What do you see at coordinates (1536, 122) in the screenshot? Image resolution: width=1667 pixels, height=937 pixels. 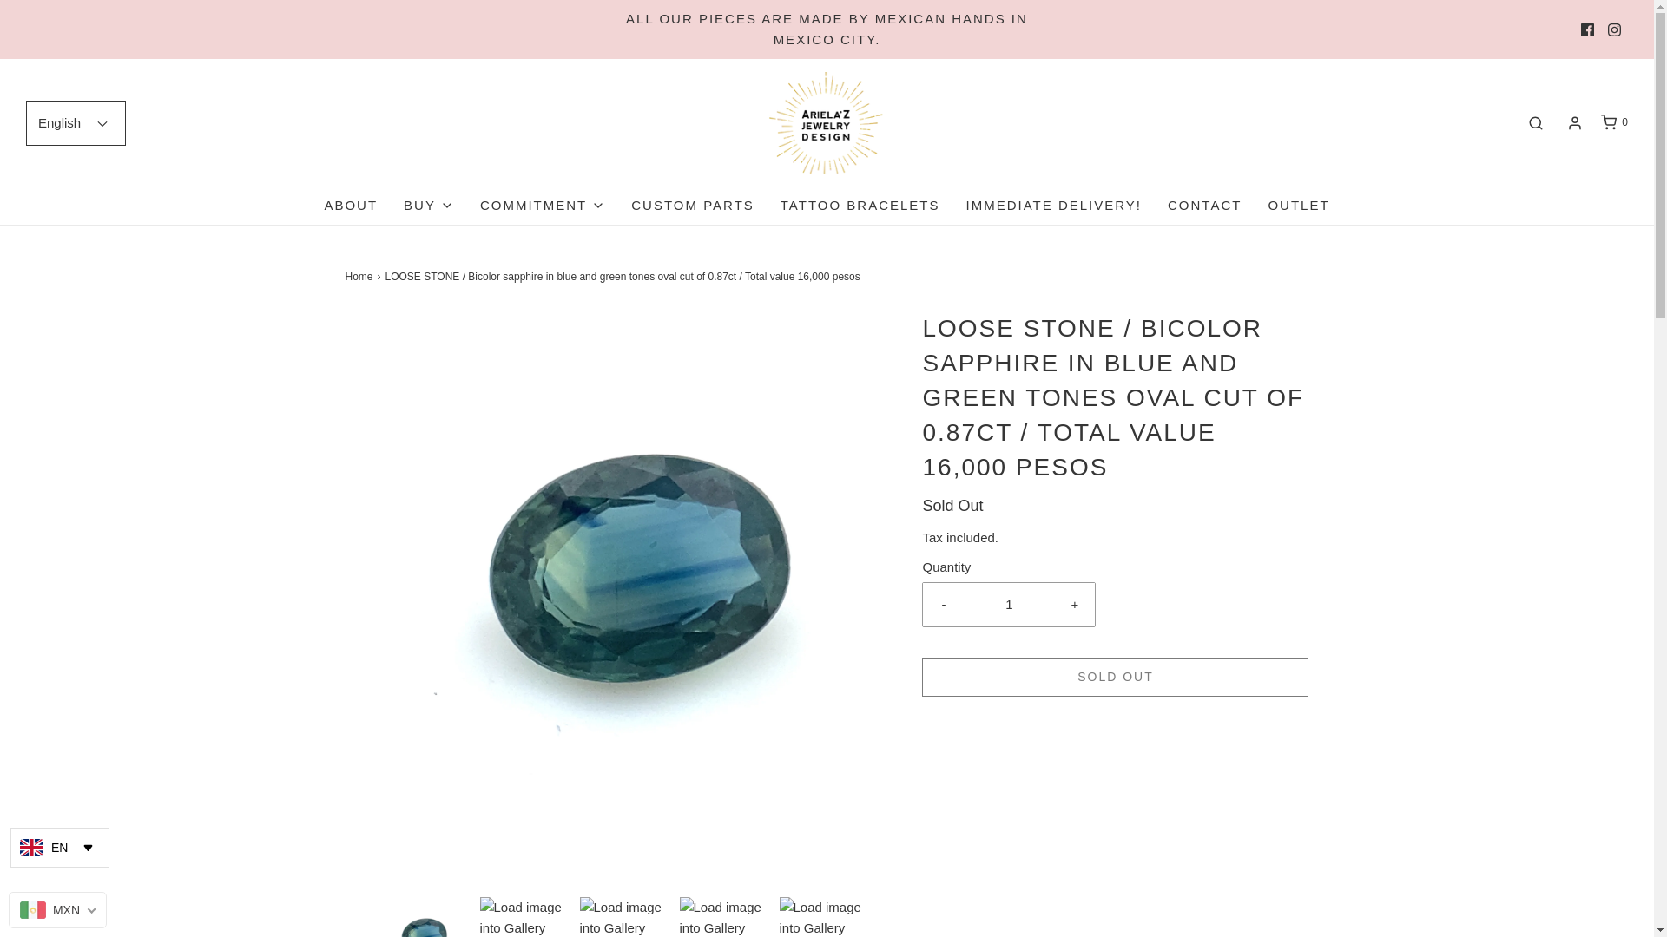 I see `Search` at bounding box center [1536, 122].